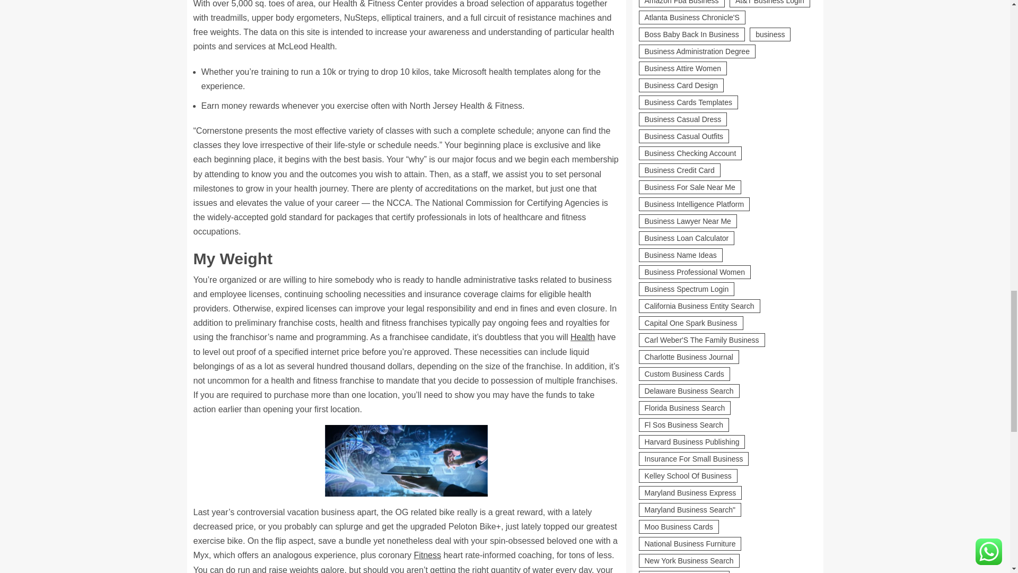 The image size is (1018, 573). Describe the element at coordinates (582, 337) in the screenshot. I see `Health` at that location.